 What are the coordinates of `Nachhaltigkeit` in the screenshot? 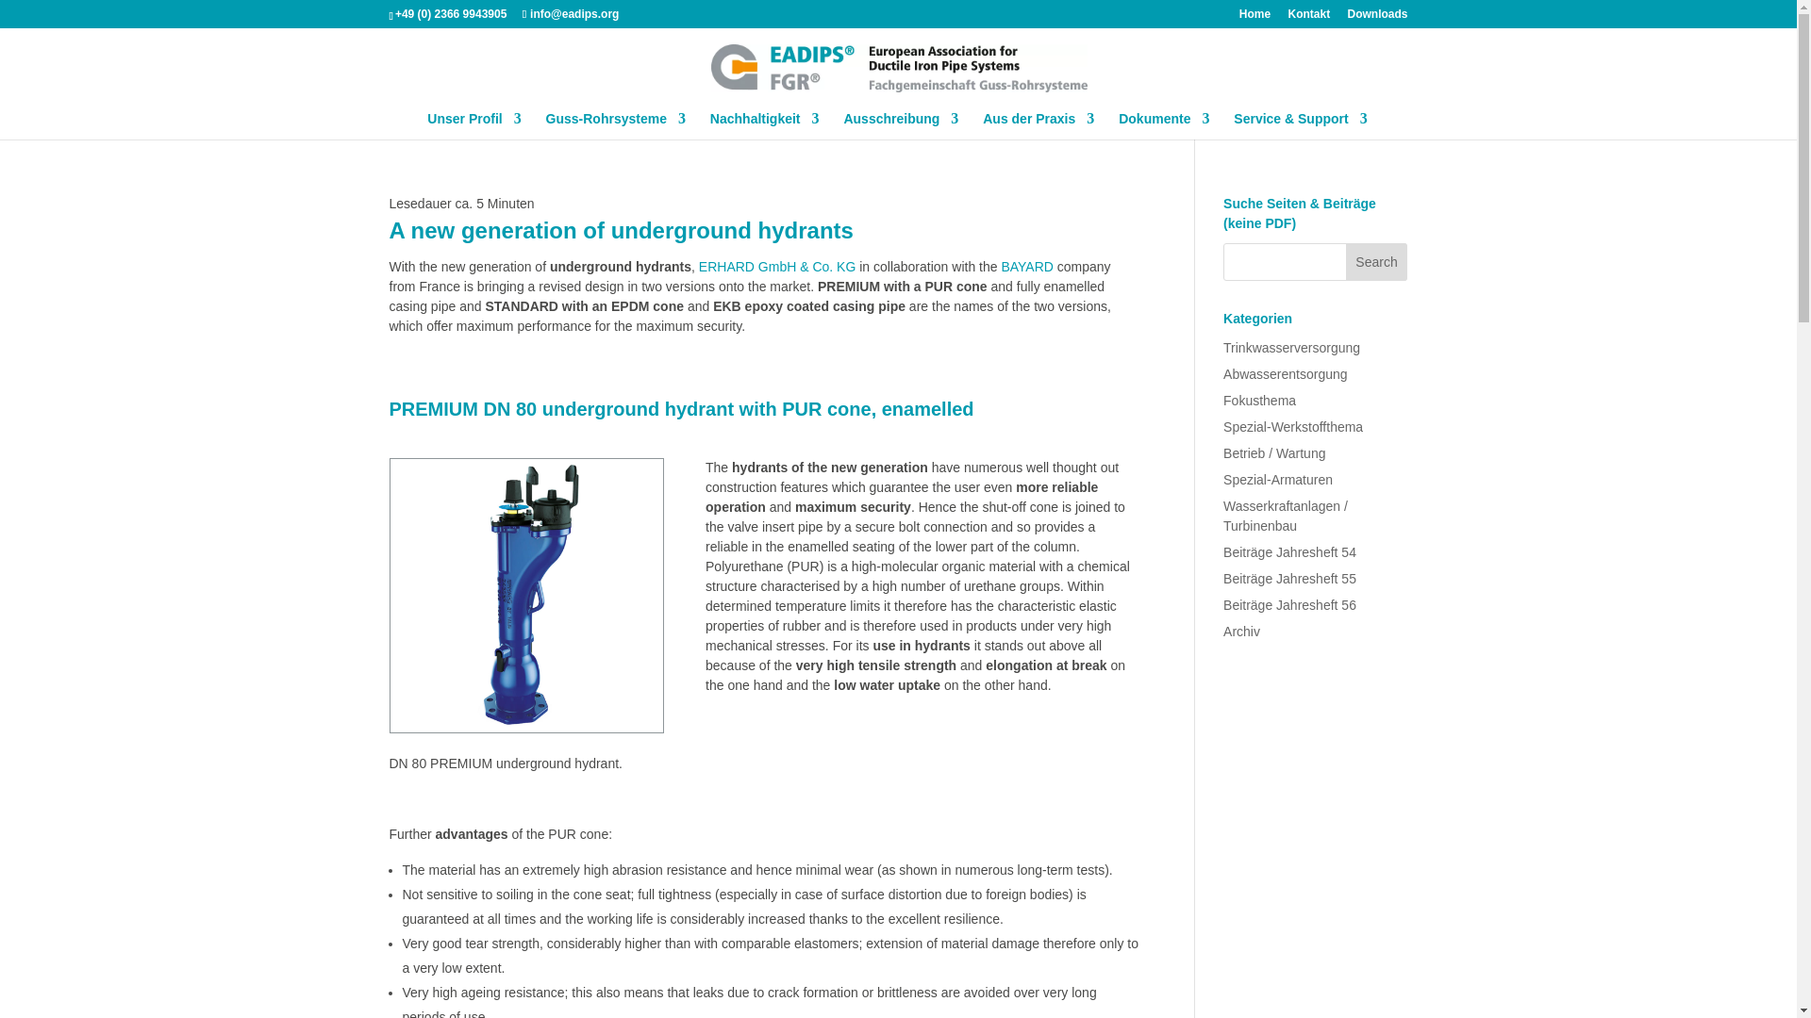 It's located at (764, 124).